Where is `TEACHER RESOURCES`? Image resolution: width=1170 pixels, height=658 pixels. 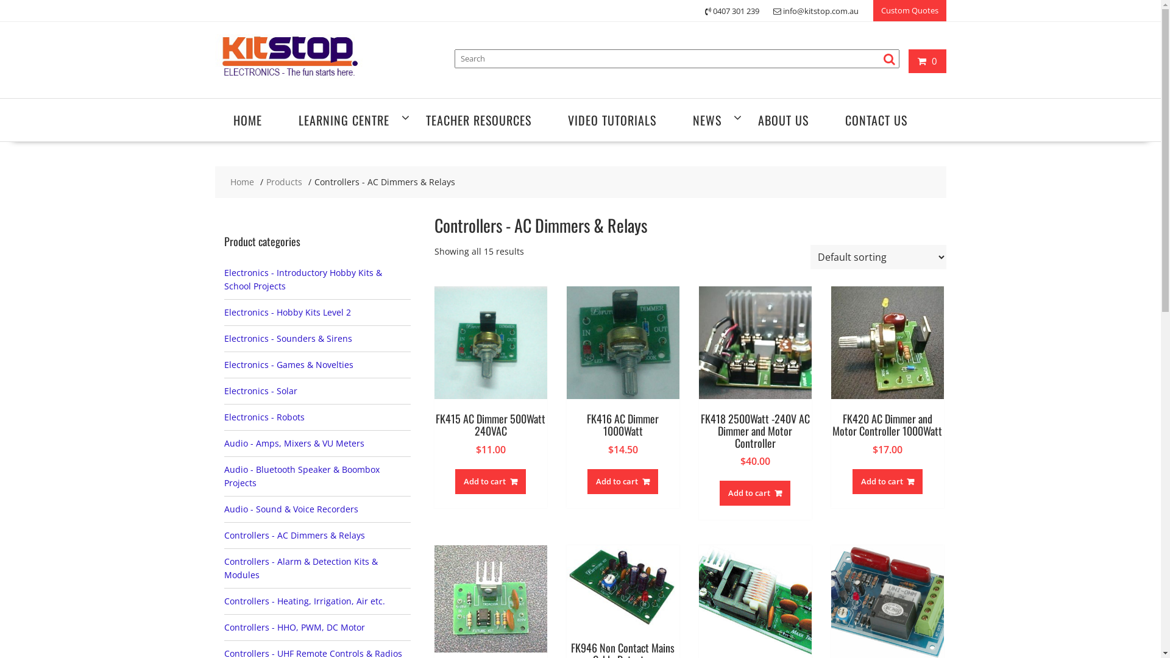 TEACHER RESOURCES is located at coordinates (478, 120).